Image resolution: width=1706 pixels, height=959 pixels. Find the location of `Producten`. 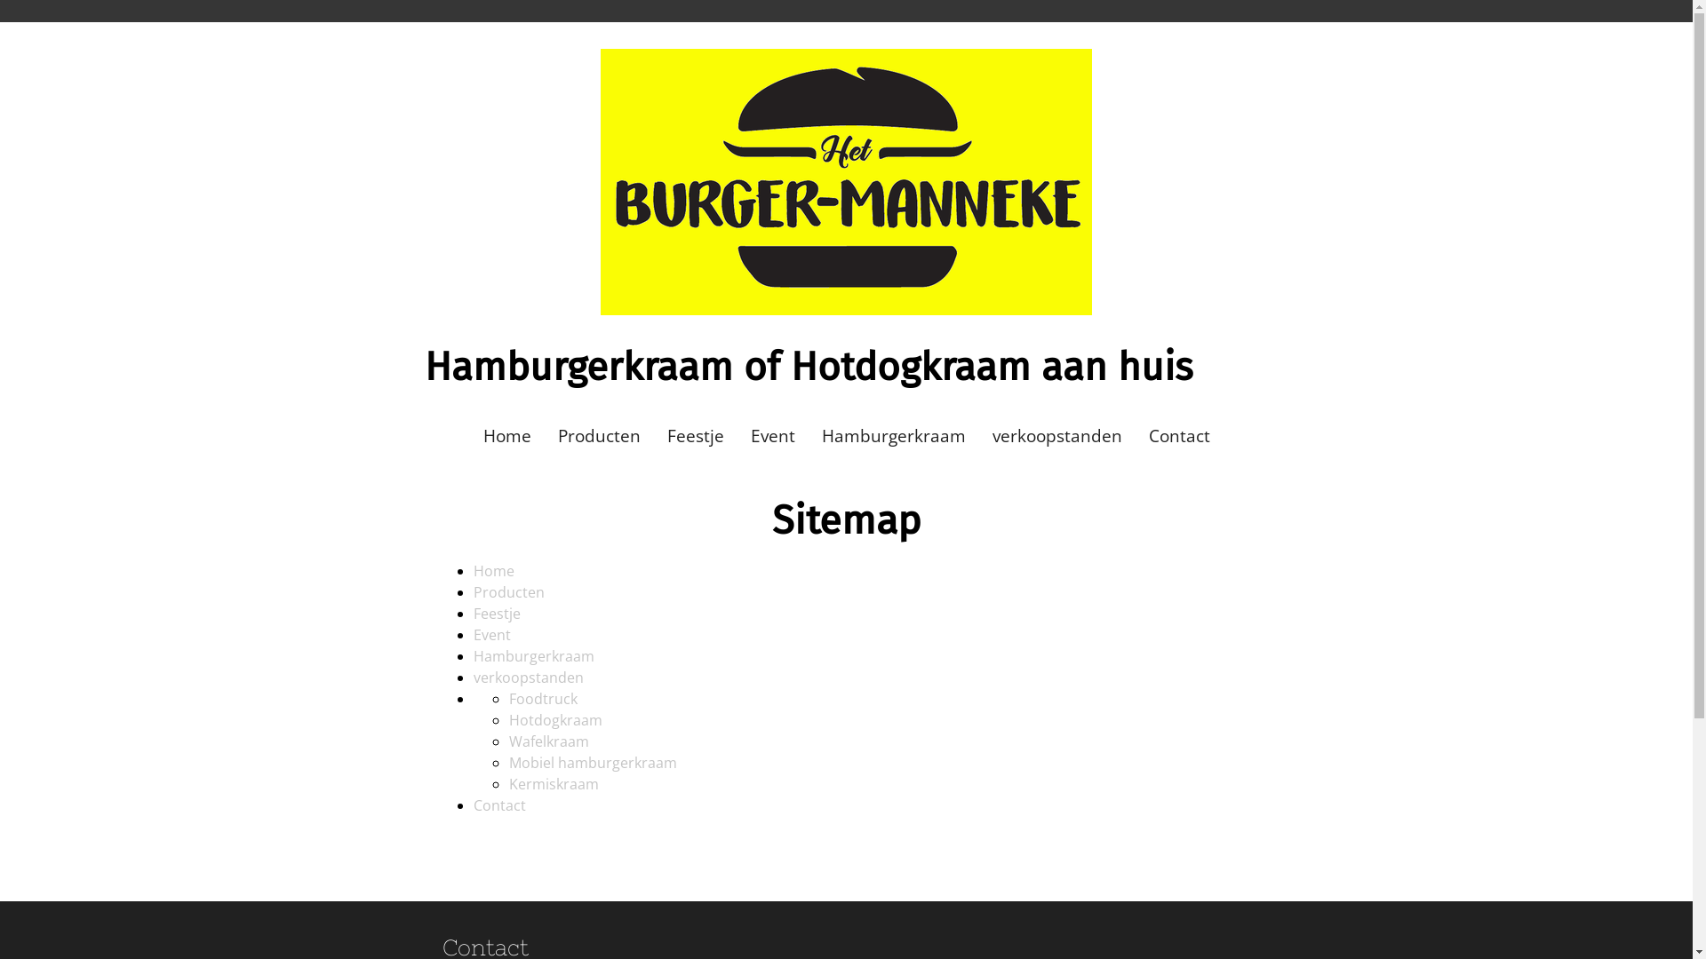

Producten is located at coordinates (508, 592).